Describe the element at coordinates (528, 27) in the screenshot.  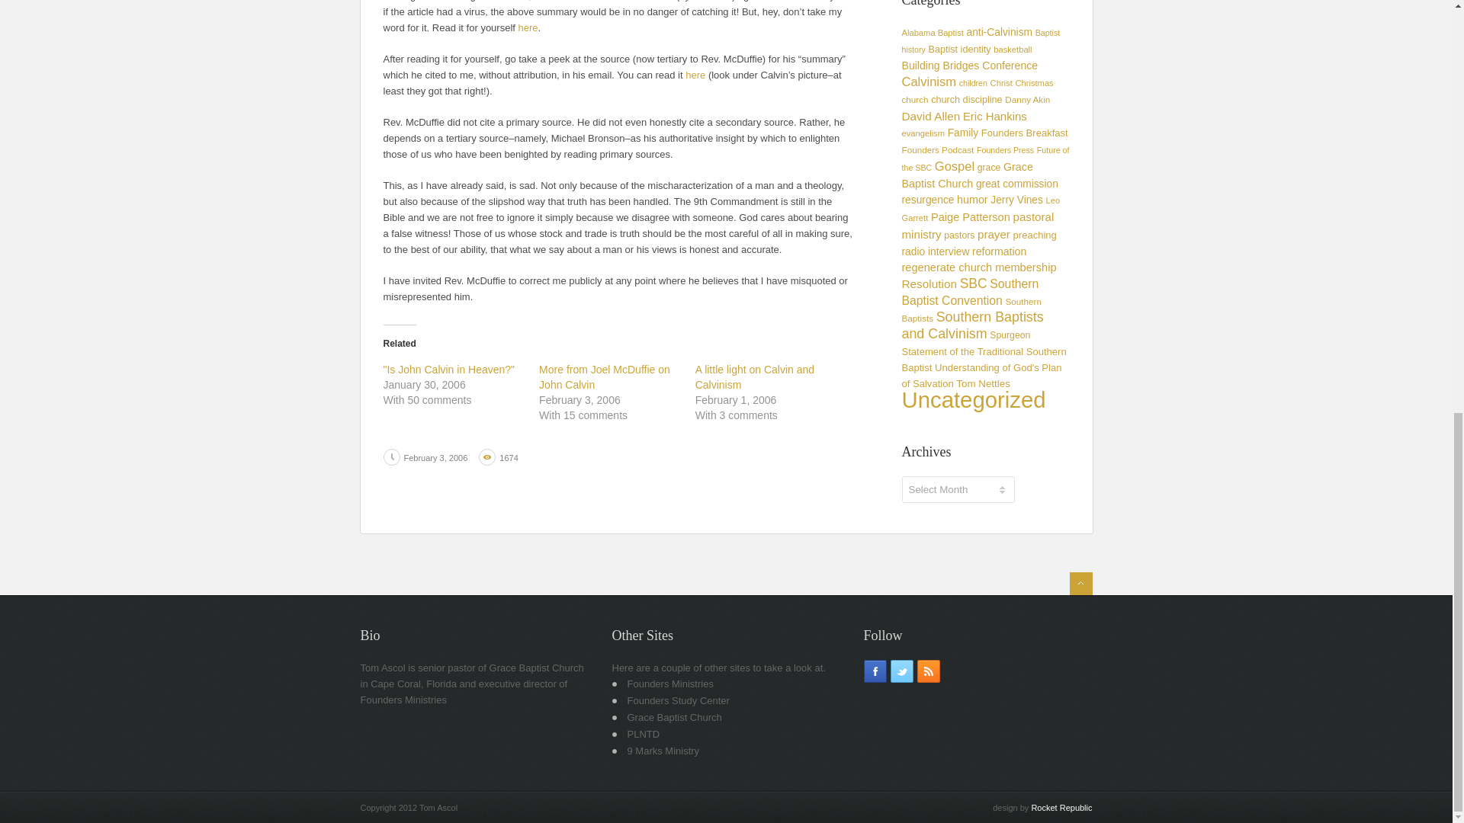
I see `here` at that location.